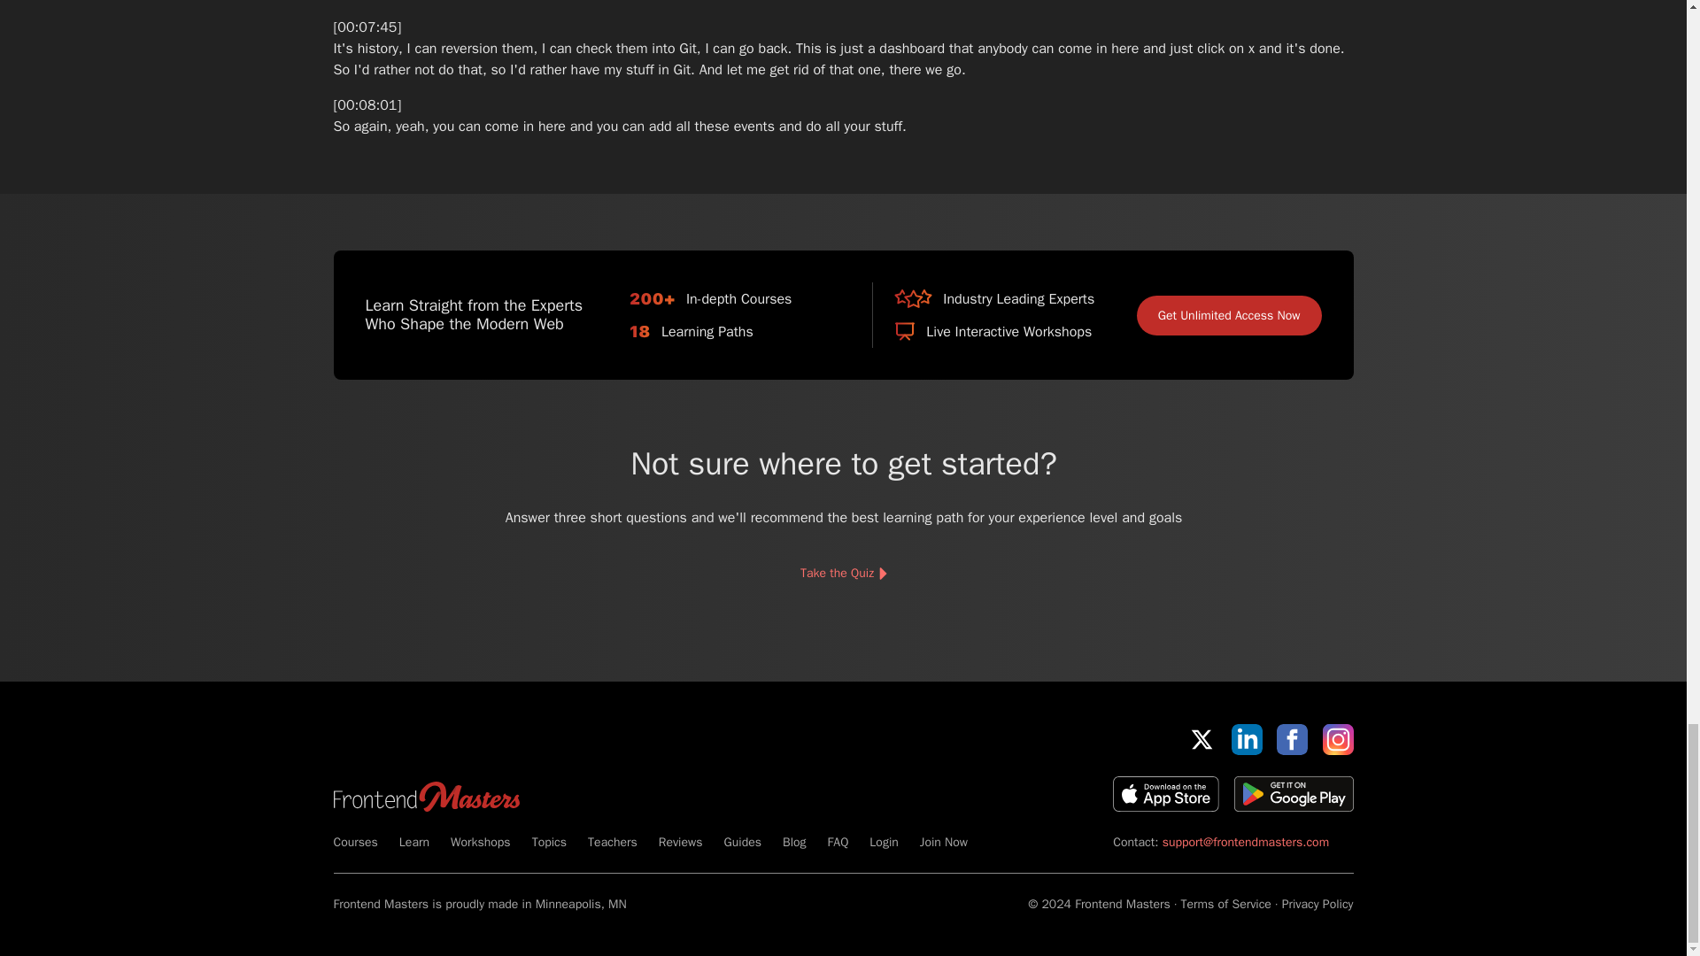  I want to click on Get Unlimited Access Now, so click(1229, 315).